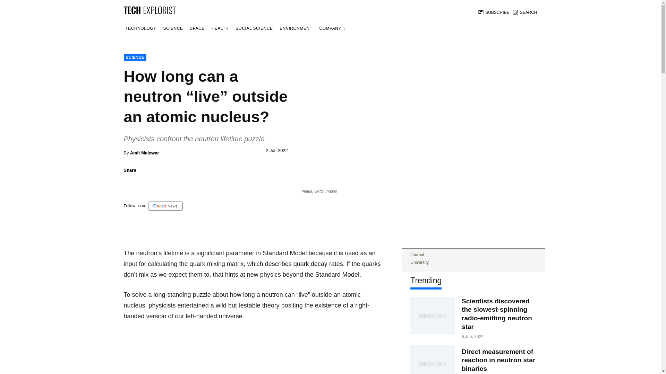 This screenshot has width=666, height=374. I want to click on Health, so click(220, 28).